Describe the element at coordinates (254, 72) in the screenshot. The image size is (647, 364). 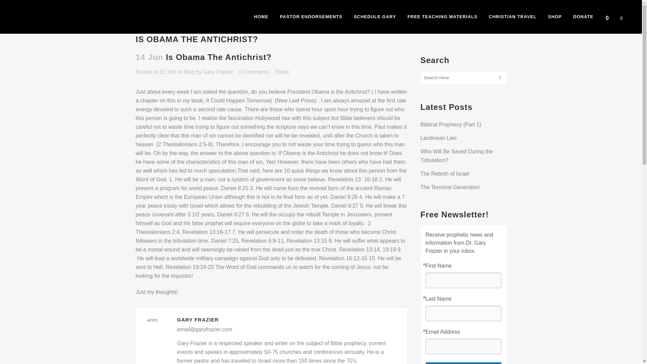
I see `0 Comments` at that location.